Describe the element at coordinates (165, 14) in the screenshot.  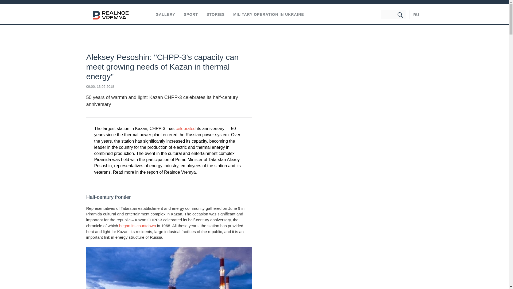
I see `GALLERY` at that location.